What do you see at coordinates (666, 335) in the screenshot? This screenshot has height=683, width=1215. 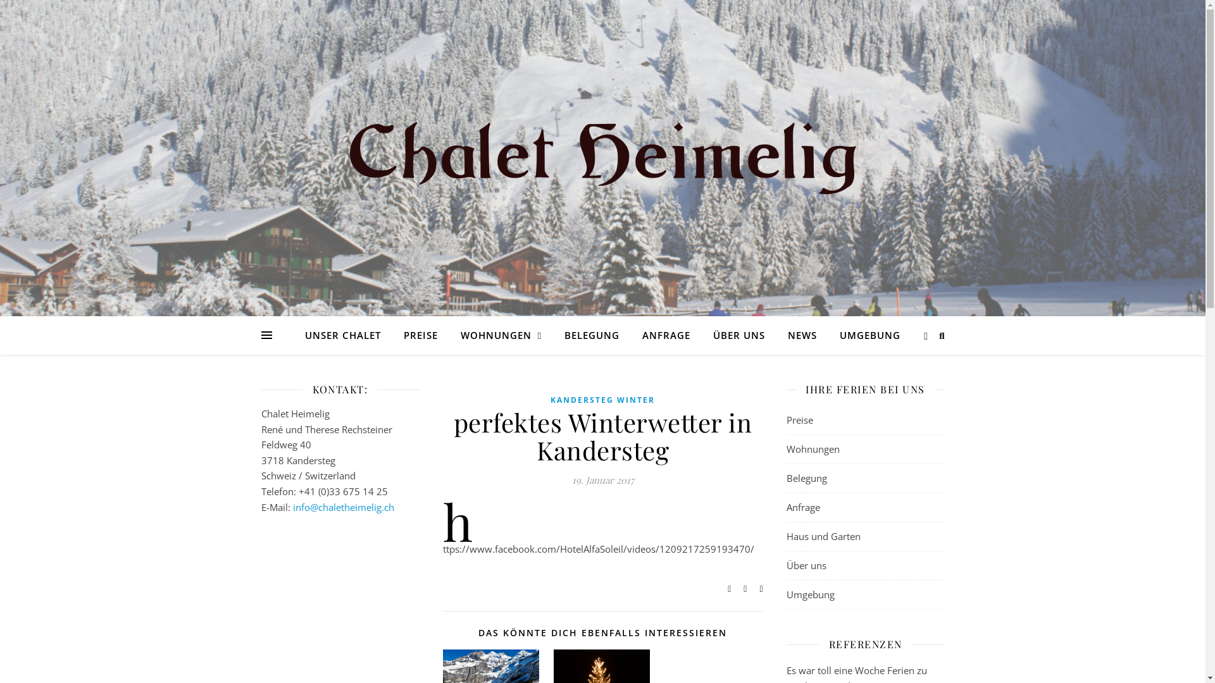 I see `ANFRAGE` at bounding box center [666, 335].